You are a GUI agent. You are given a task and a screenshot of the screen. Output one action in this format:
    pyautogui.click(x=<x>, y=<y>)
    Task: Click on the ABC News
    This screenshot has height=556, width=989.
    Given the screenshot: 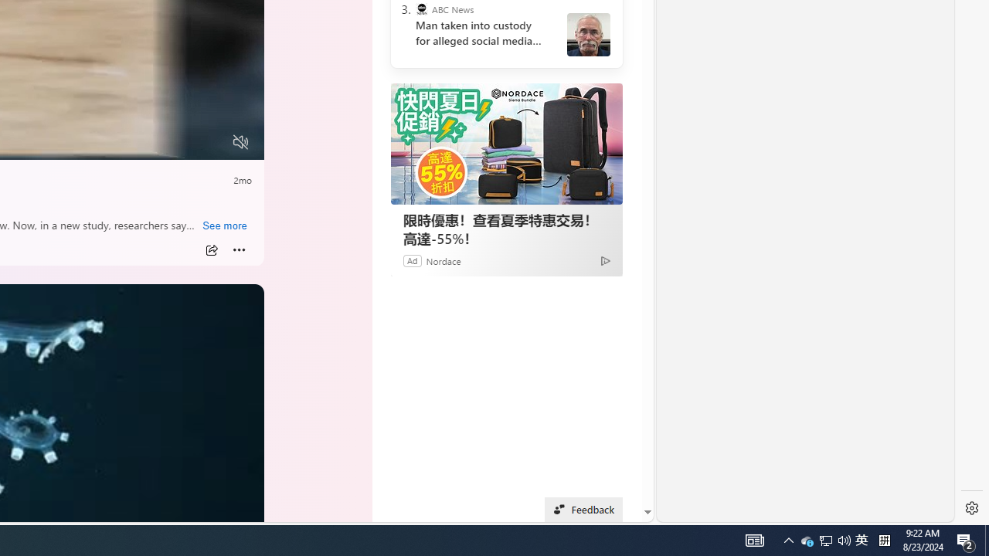 What is the action you would take?
    pyautogui.click(x=422, y=9)
    